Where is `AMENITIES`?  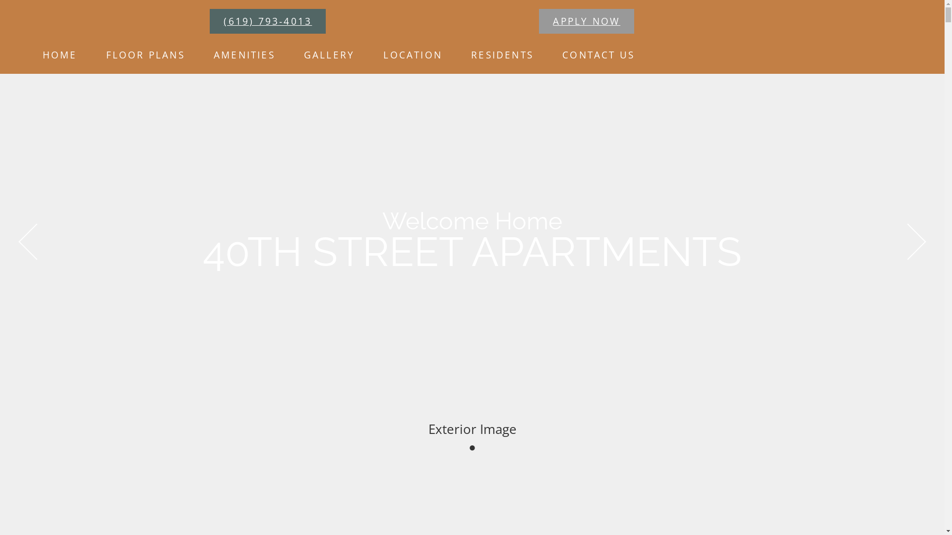
AMENITIES is located at coordinates (244, 54).